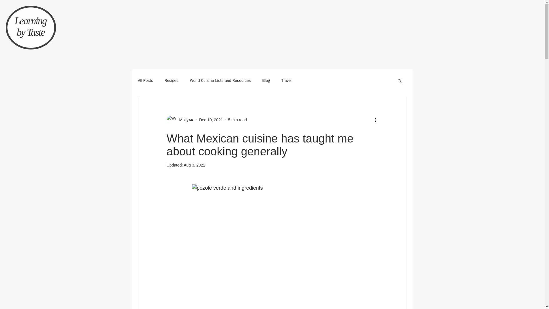  What do you see at coordinates (194, 165) in the screenshot?
I see `Aug 3, 2022` at bounding box center [194, 165].